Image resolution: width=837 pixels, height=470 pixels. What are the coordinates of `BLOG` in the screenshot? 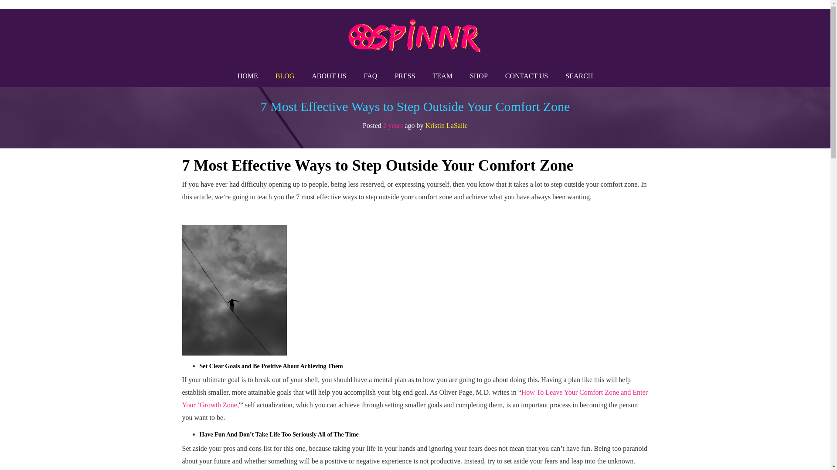 It's located at (285, 76).